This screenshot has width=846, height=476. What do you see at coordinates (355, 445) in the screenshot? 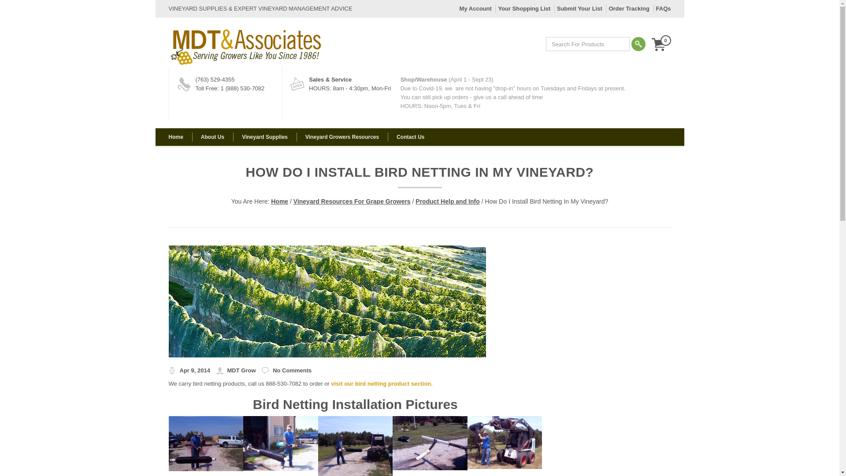
I see `birdnet3` at bounding box center [355, 445].